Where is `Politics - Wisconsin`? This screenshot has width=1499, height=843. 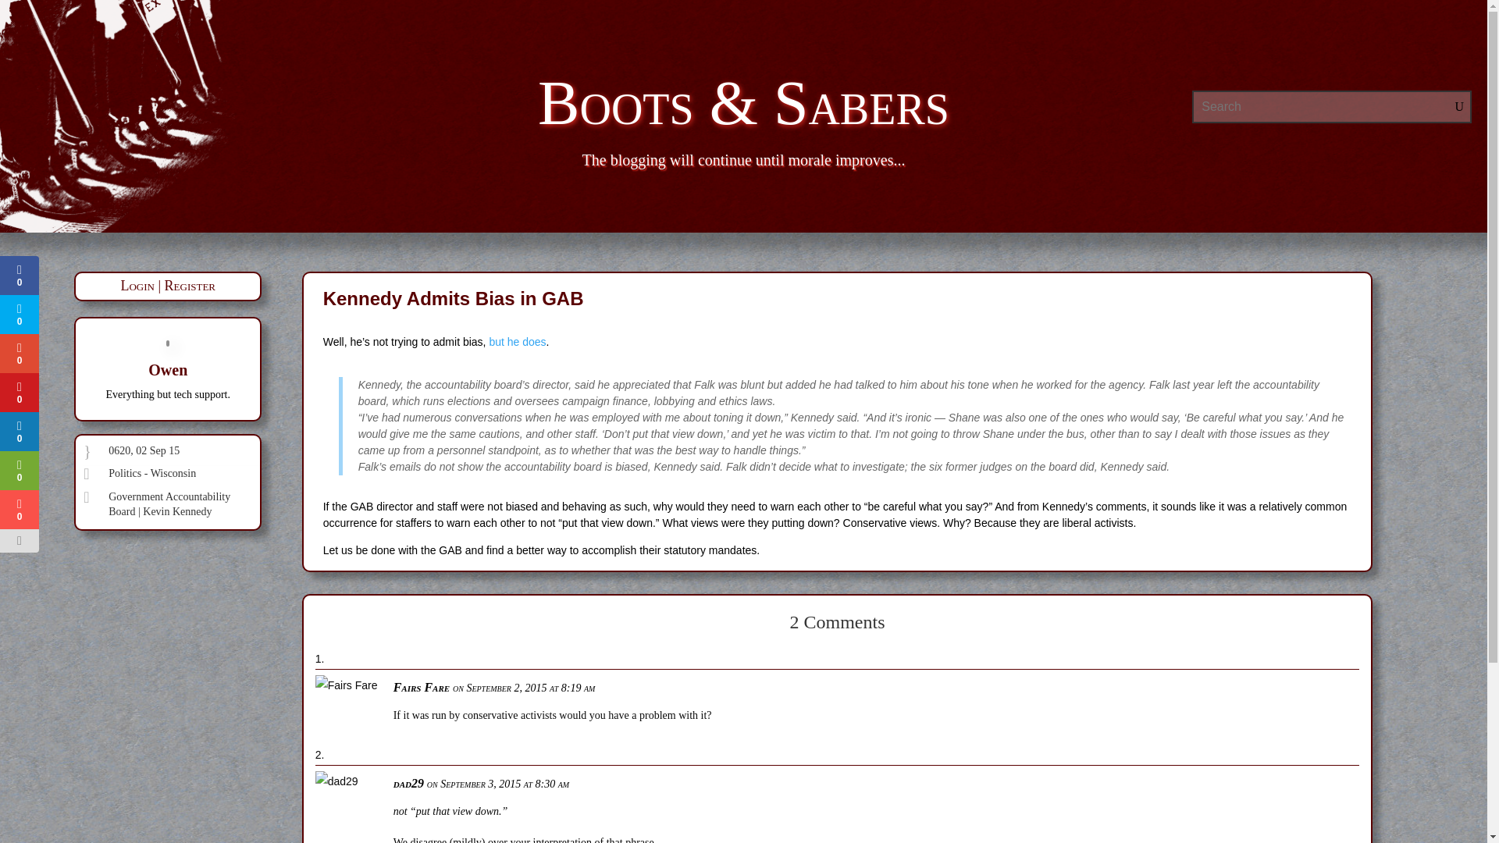
Politics - Wisconsin is located at coordinates (151, 473).